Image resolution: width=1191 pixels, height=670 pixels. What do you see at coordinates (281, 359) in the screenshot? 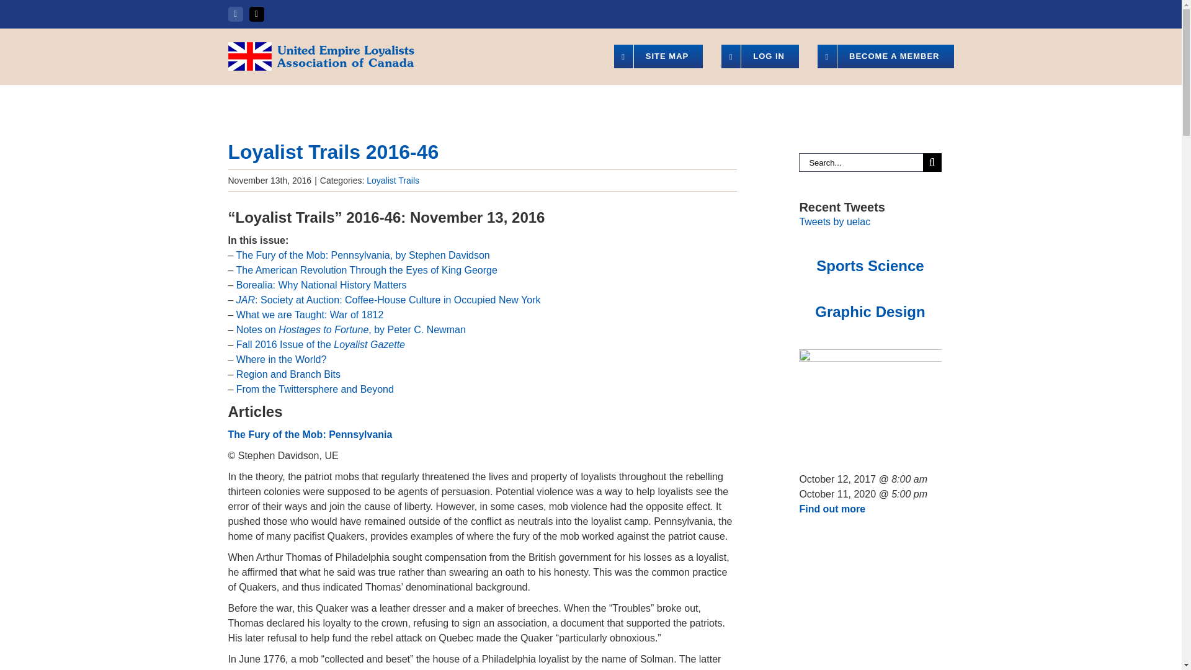
I see `Where in the World?` at bounding box center [281, 359].